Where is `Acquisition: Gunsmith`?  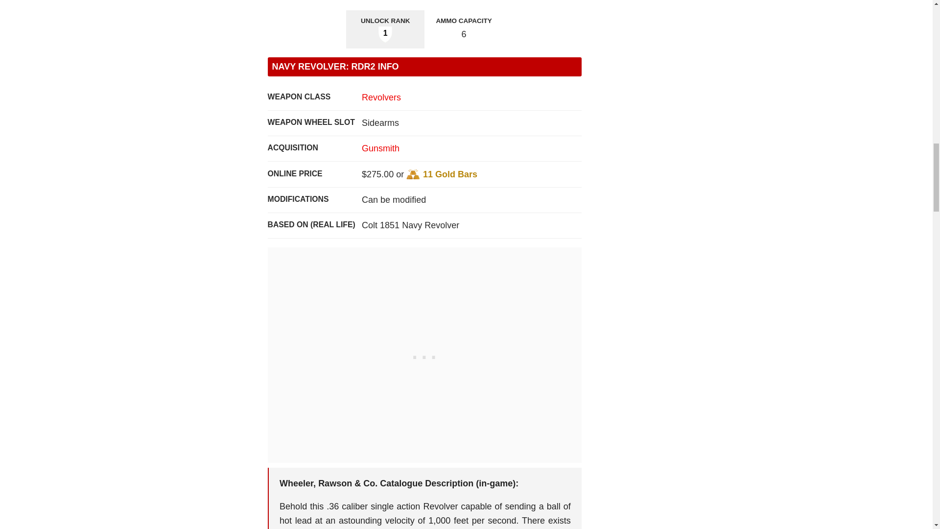
Acquisition: Gunsmith is located at coordinates (381, 148).